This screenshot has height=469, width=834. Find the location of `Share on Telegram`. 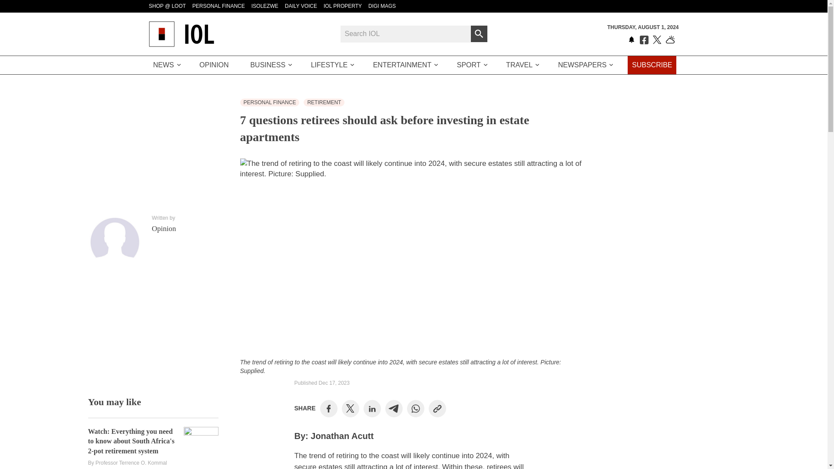

Share on Telegram is located at coordinates (394, 409).